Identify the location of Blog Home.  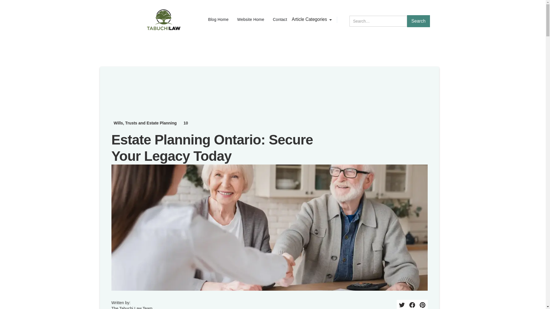
(218, 19).